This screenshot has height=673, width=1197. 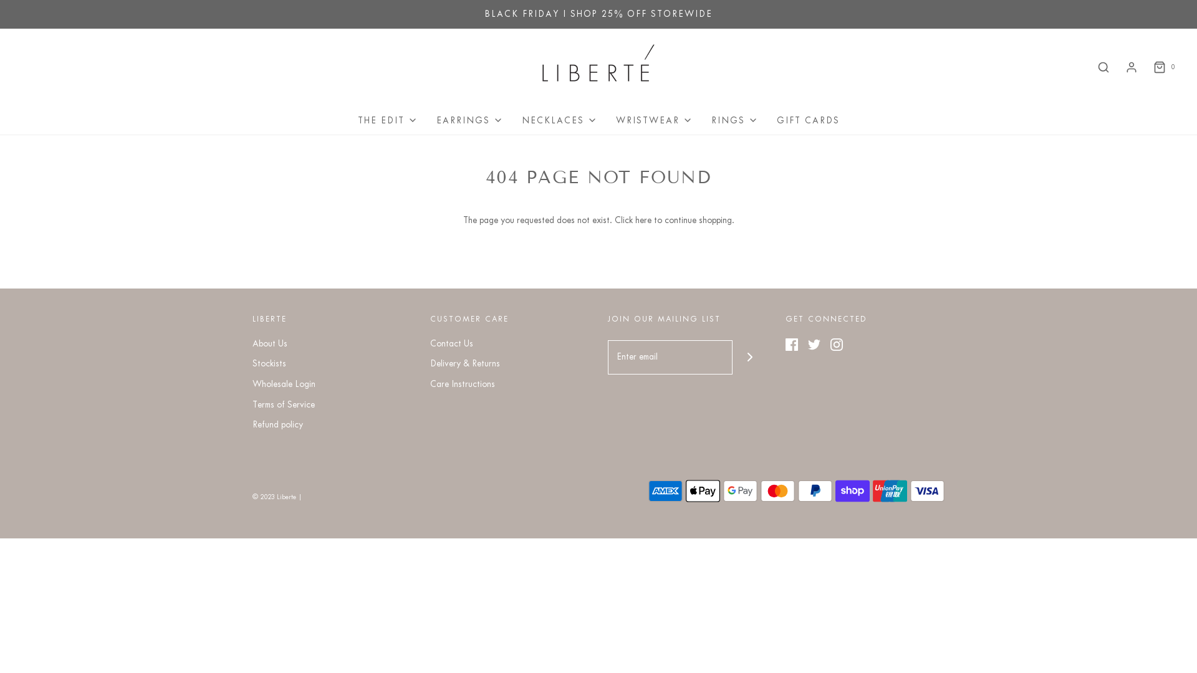 I want to click on Care Instructions, so click(x=463, y=386).